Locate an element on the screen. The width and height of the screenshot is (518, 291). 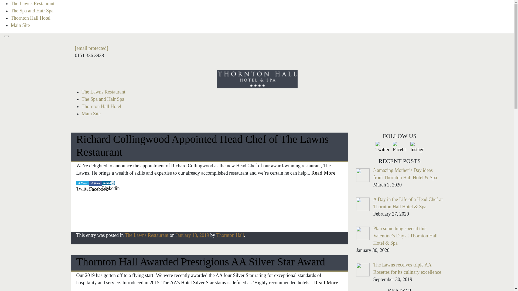
11:14 am is located at coordinates (193, 235).